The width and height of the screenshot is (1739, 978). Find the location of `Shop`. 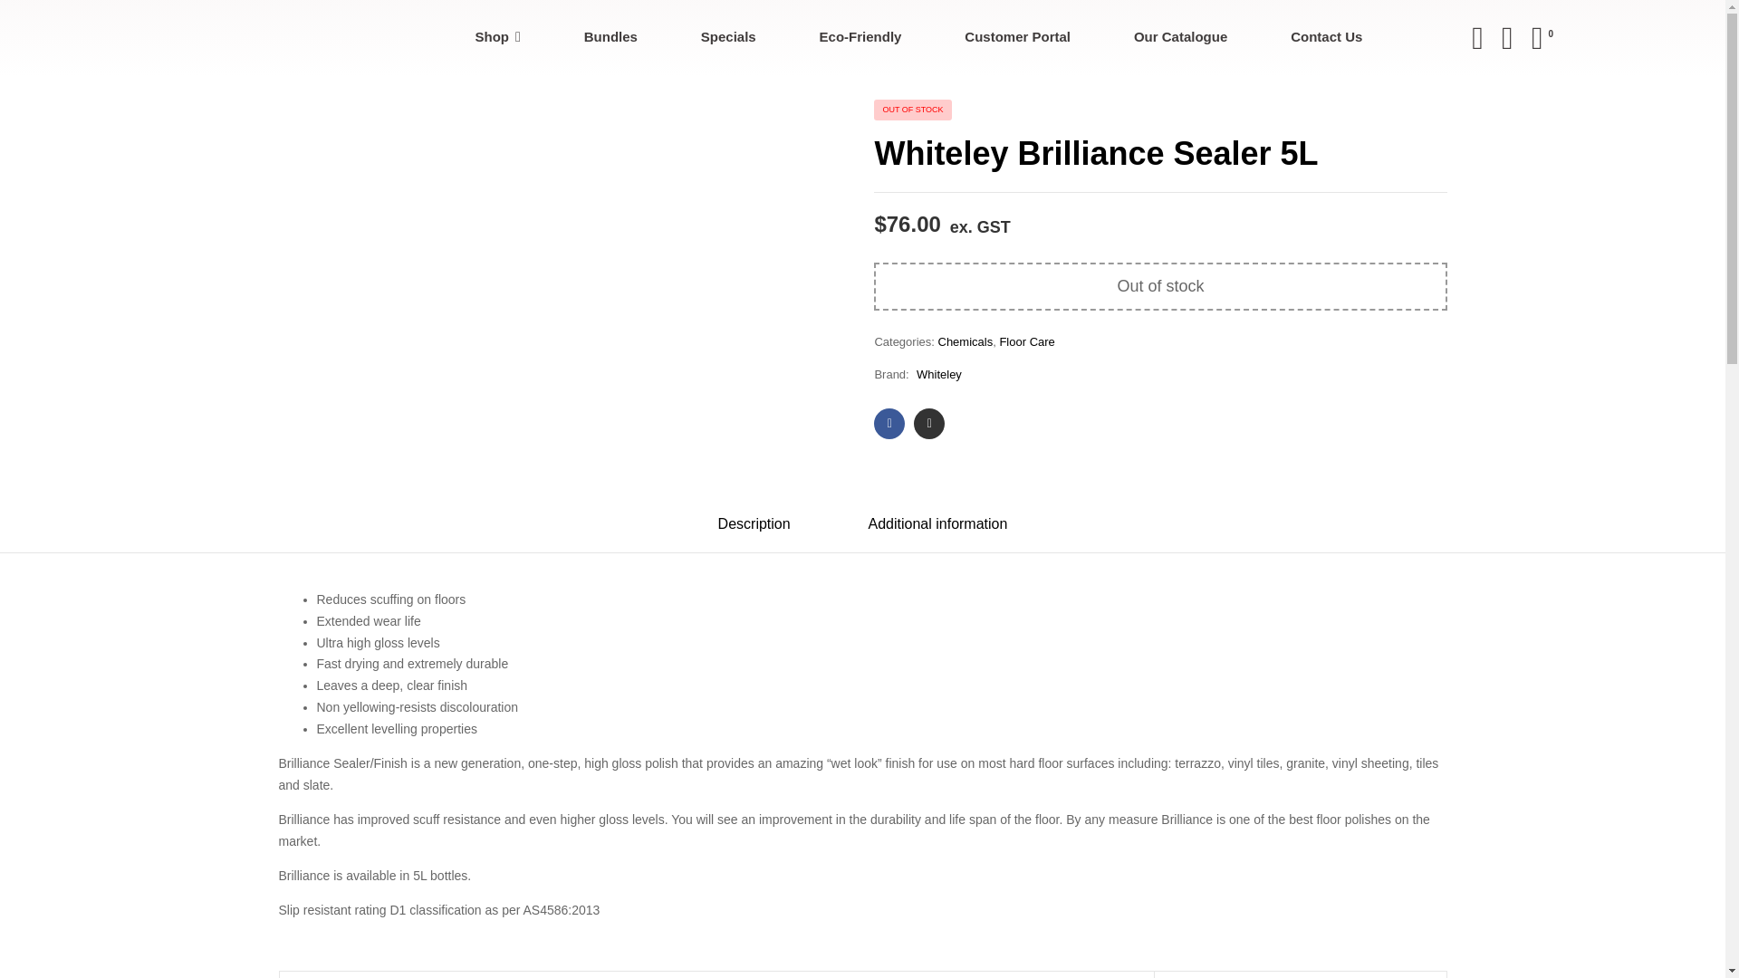

Shop is located at coordinates (498, 38).